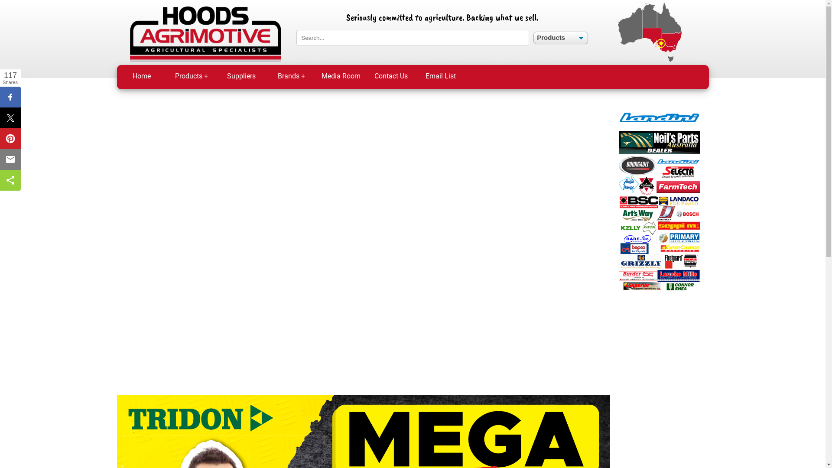  Describe the element at coordinates (242, 77) in the screenshot. I see `Suppliers` at that location.